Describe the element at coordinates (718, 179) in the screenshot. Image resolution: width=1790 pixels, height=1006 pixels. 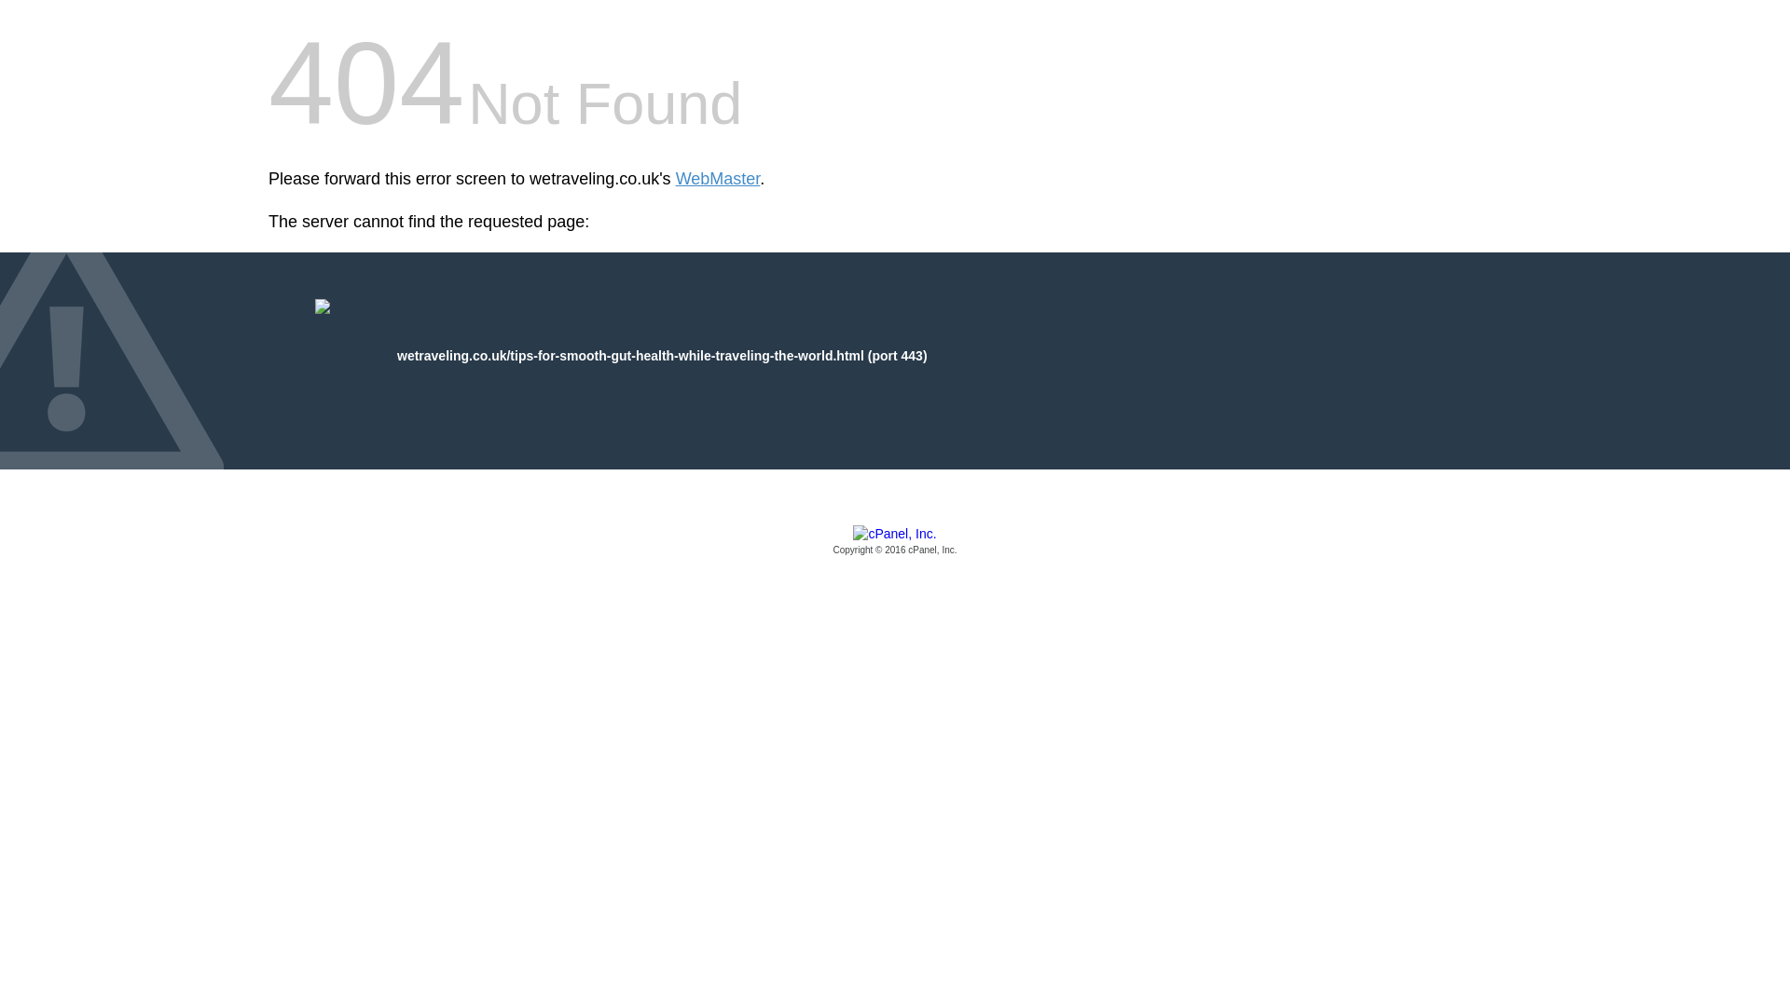
I see `WebMaster` at that location.